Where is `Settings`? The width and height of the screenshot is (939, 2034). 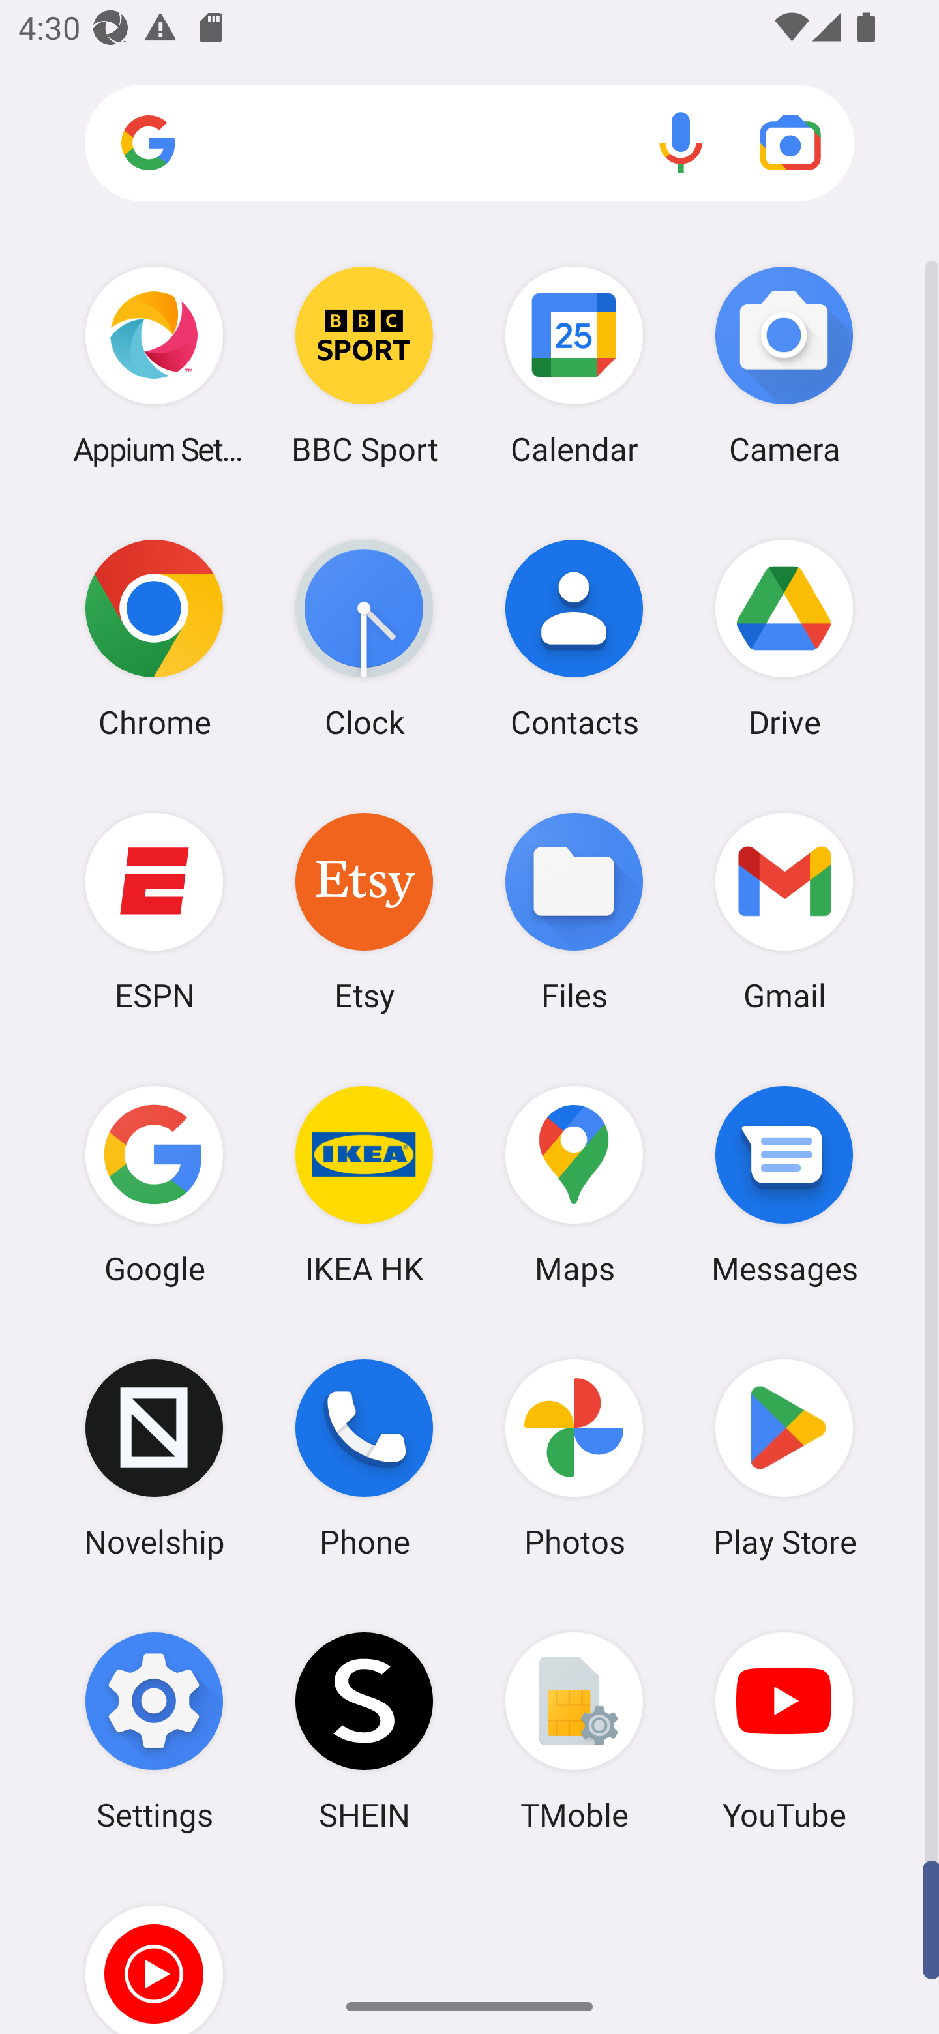 Settings is located at coordinates (154, 1731).